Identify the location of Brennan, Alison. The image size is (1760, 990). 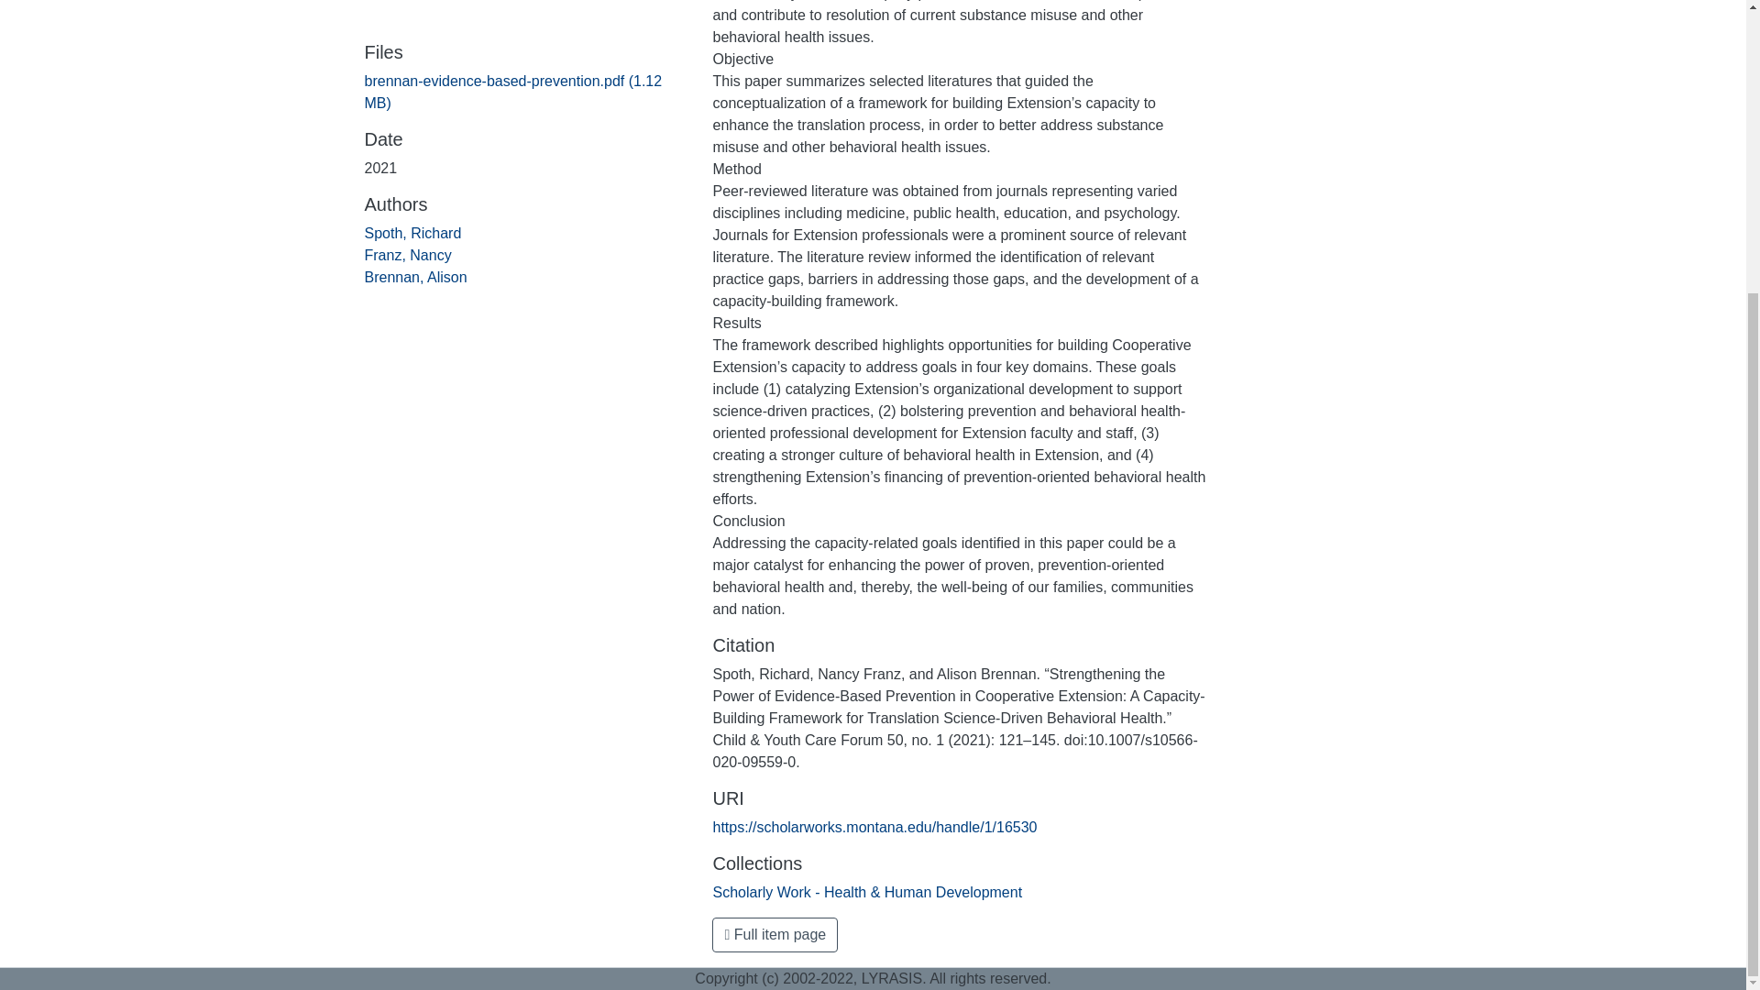
(416, 277).